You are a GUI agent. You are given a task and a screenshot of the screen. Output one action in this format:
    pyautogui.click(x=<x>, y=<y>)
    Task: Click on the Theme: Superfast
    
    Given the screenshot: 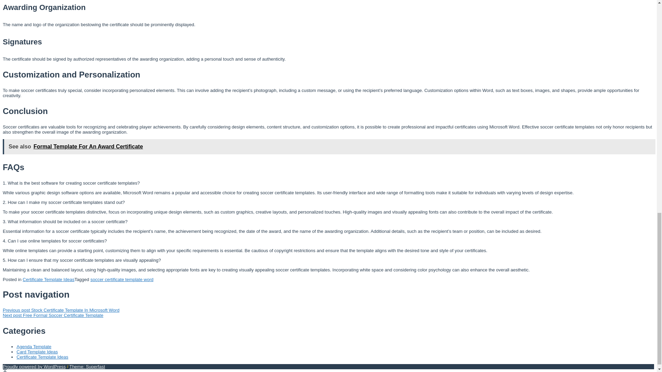 What is the action you would take?
    pyautogui.click(x=87, y=366)
    